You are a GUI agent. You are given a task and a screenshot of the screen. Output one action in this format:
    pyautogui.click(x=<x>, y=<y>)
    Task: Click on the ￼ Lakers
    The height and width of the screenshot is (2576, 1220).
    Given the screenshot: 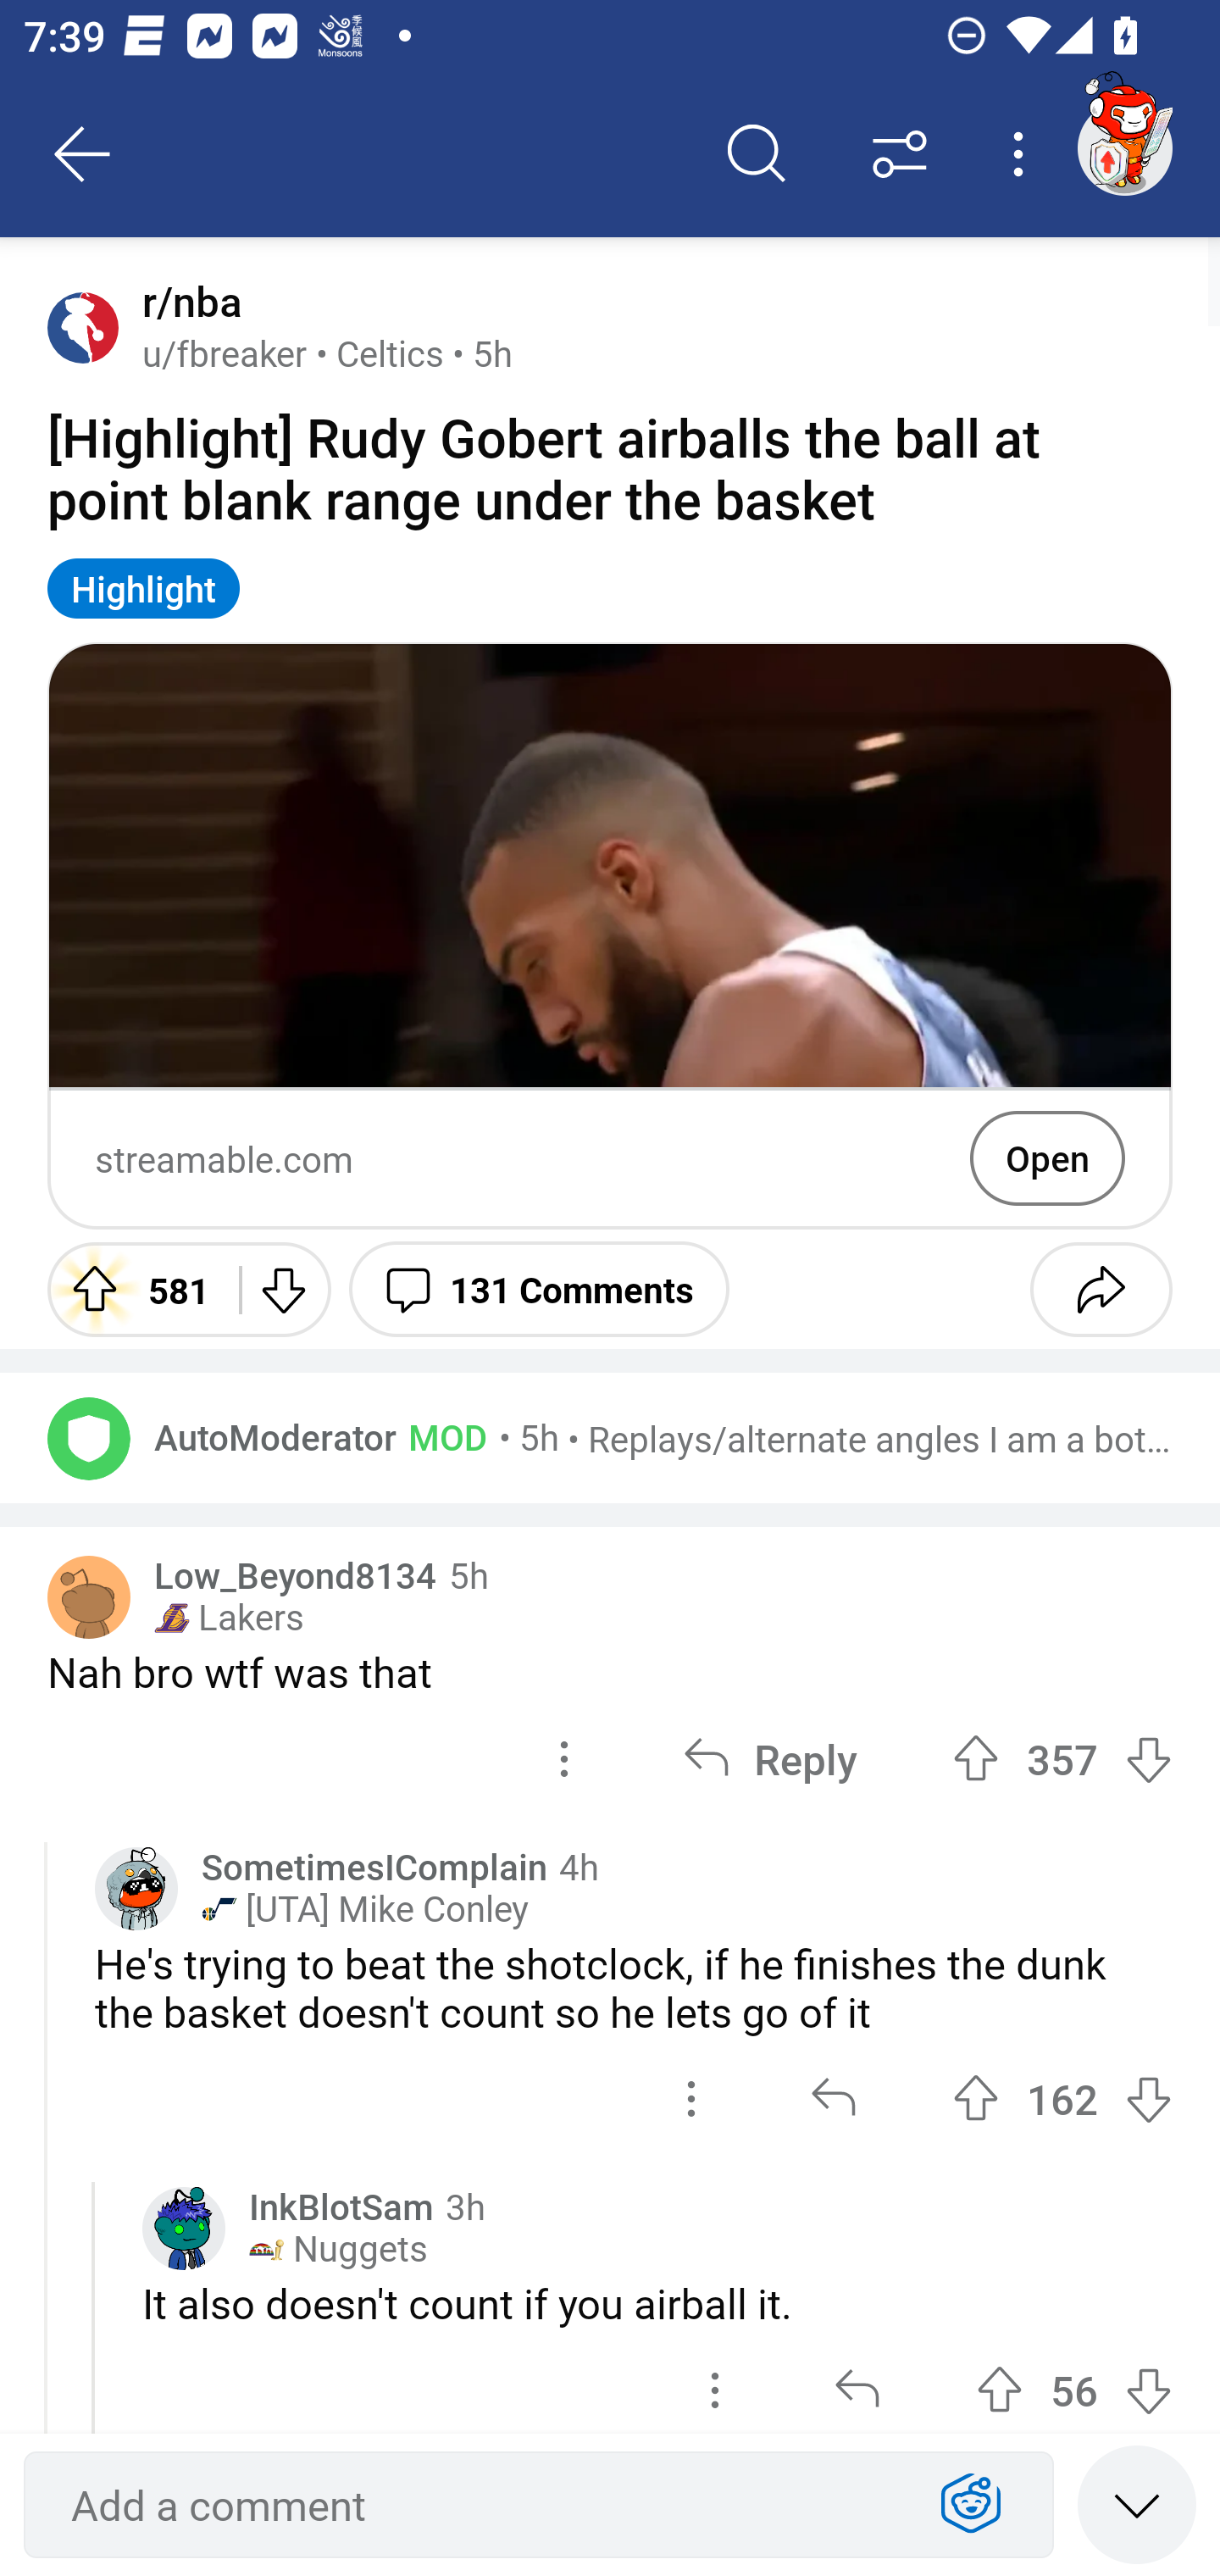 What is the action you would take?
    pyautogui.click(x=229, y=1617)
    